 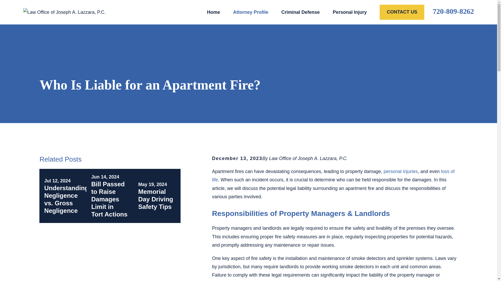 I want to click on Home, so click(x=64, y=12).